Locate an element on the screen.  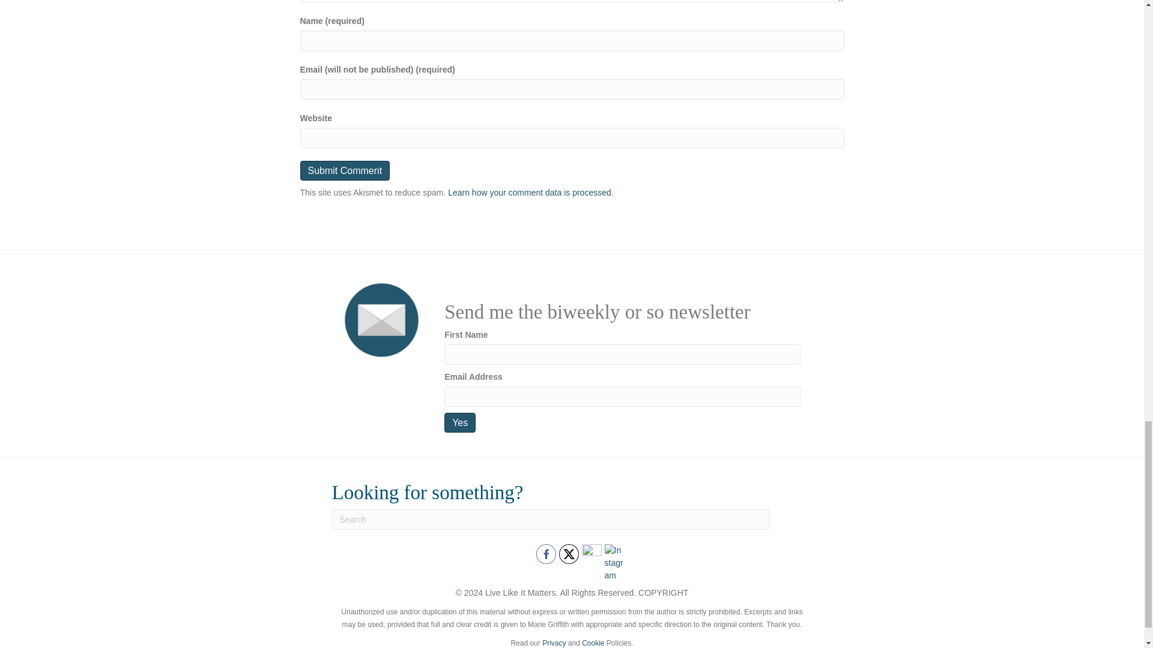
Twitter is located at coordinates (568, 554).